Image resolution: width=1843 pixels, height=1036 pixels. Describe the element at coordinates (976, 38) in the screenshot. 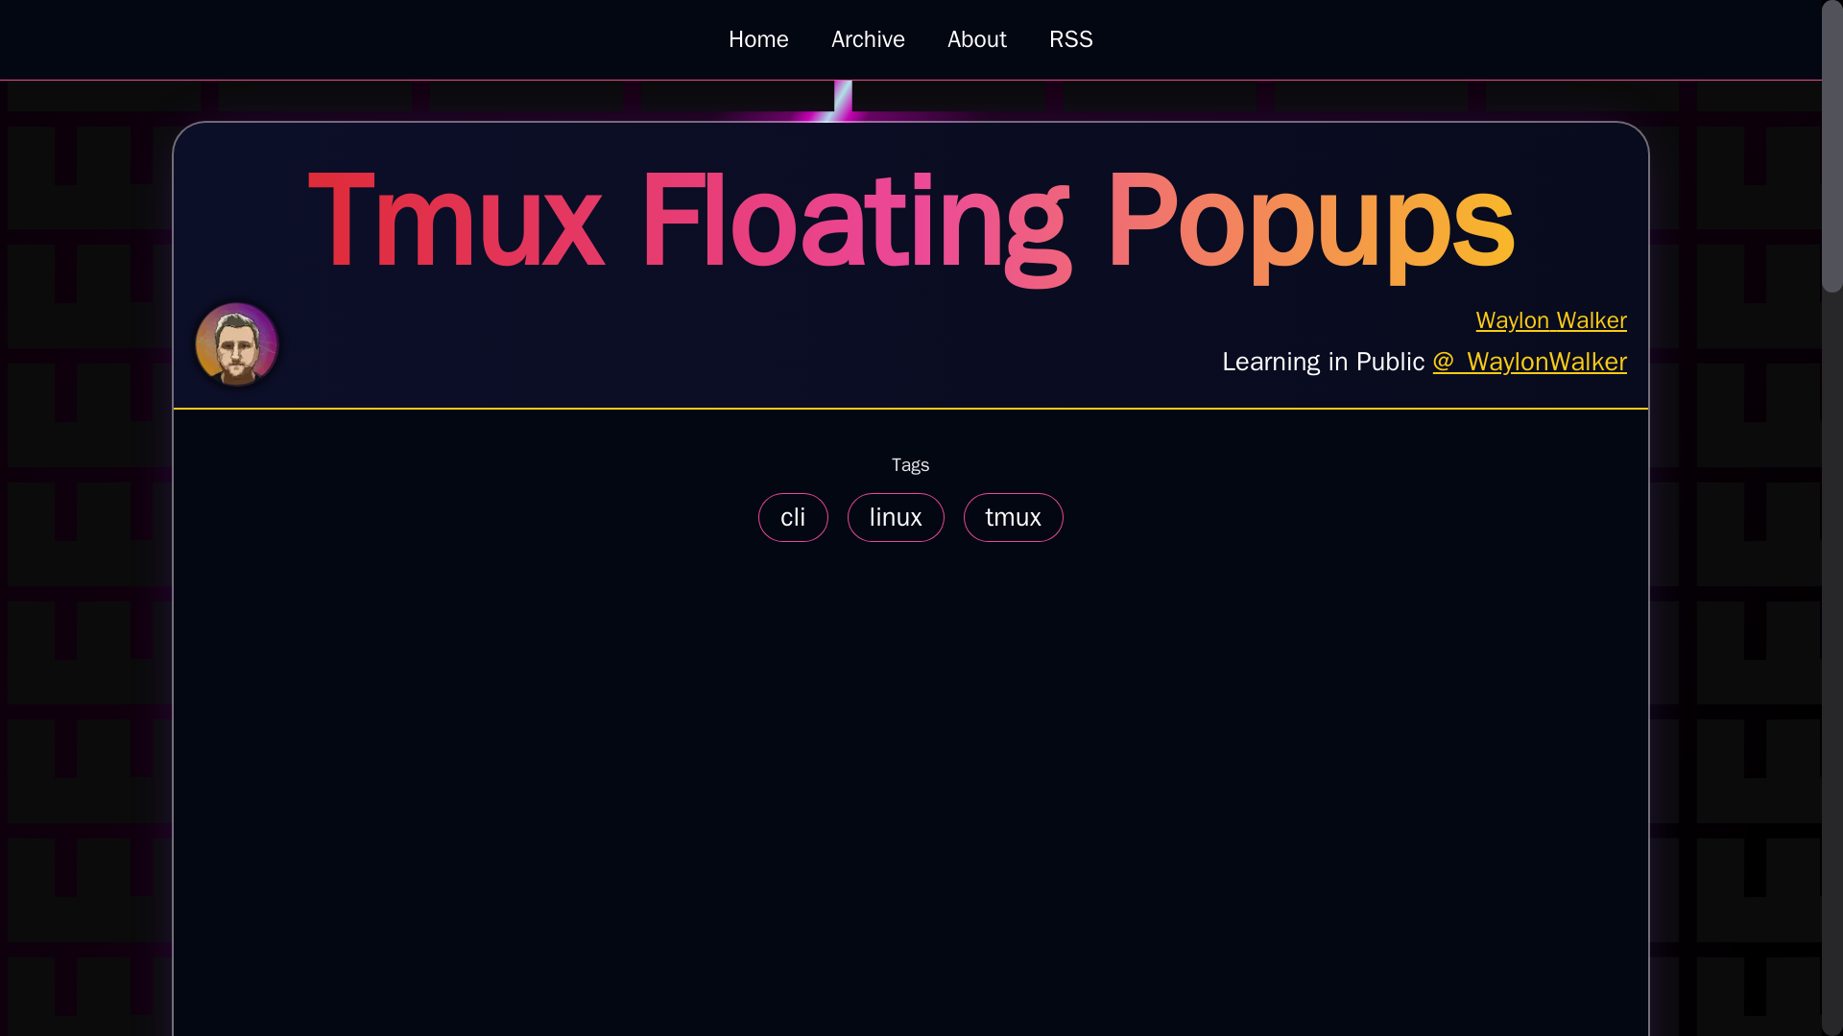

I see `About` at that location.